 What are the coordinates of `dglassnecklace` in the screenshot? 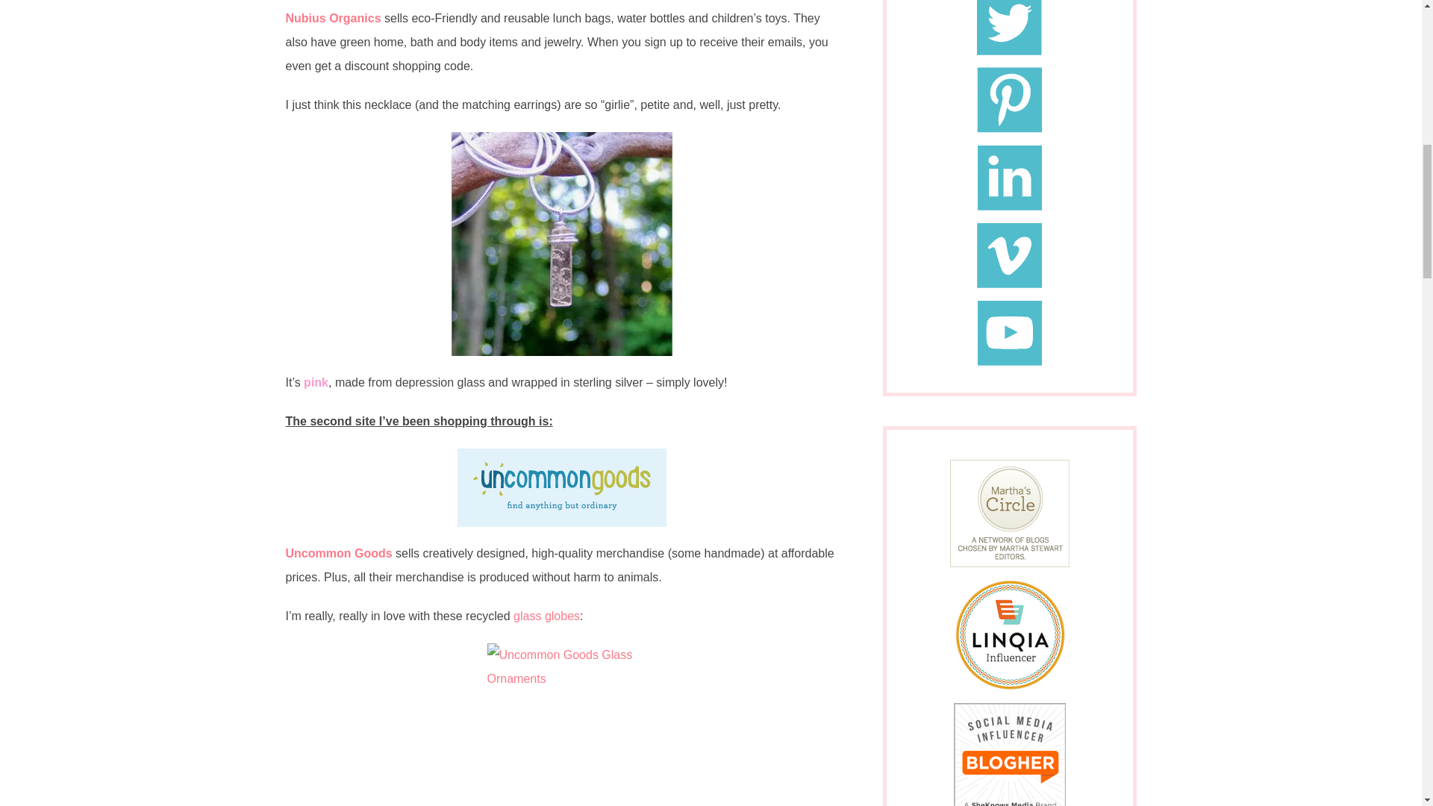 It's located at (561, 244).